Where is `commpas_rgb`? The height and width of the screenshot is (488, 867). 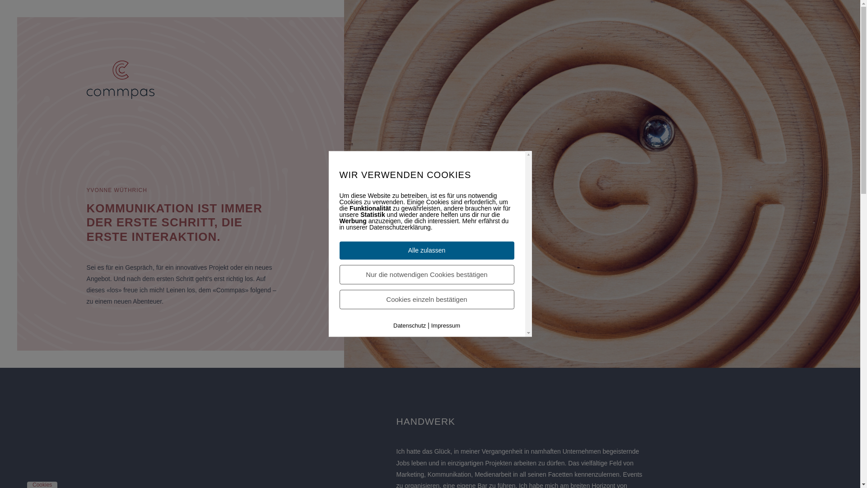
commpas_rgb is located at coordinates (121, 80).